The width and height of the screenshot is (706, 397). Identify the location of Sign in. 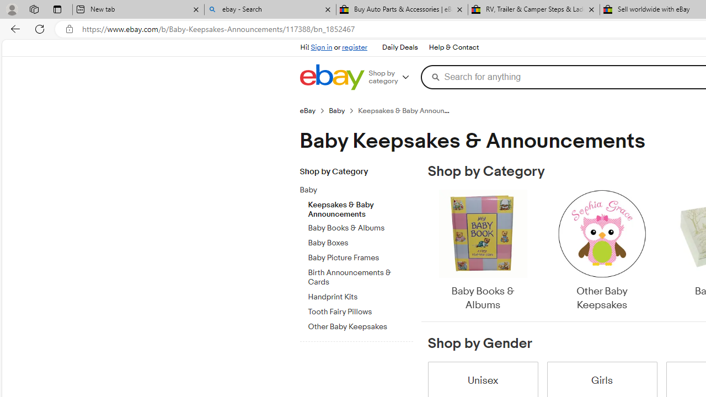
(321, 47).